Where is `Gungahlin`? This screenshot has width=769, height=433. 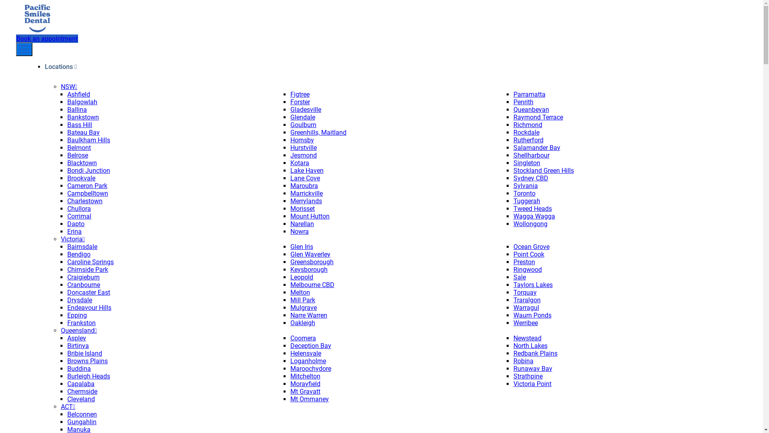
Gungahlin is located at coordinates (82, 422).